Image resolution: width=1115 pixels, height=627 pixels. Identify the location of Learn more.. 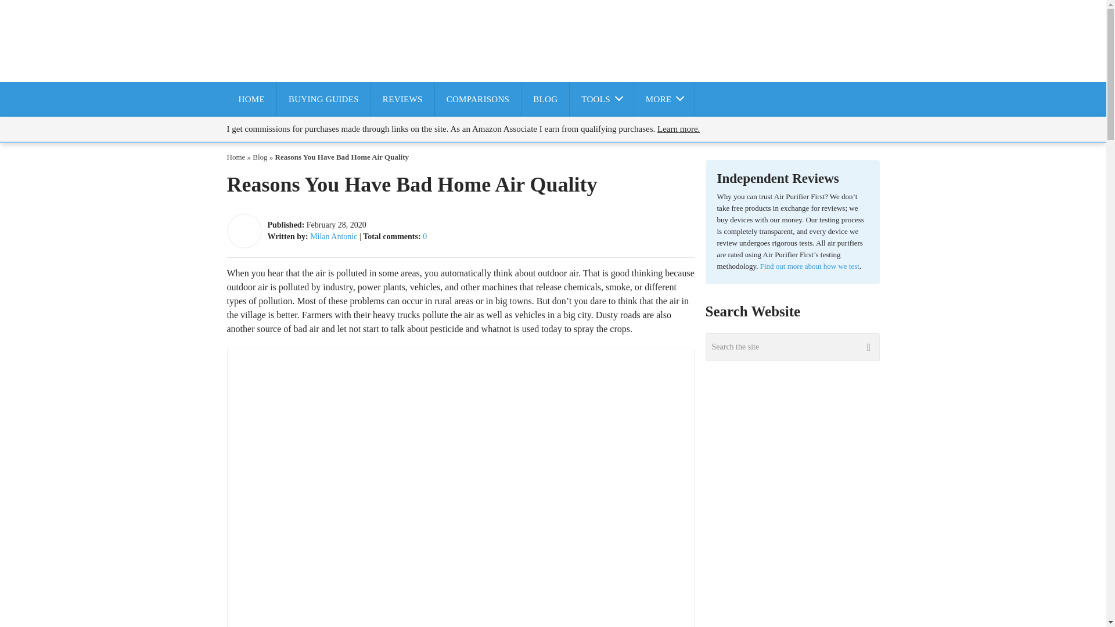
(678, 129).